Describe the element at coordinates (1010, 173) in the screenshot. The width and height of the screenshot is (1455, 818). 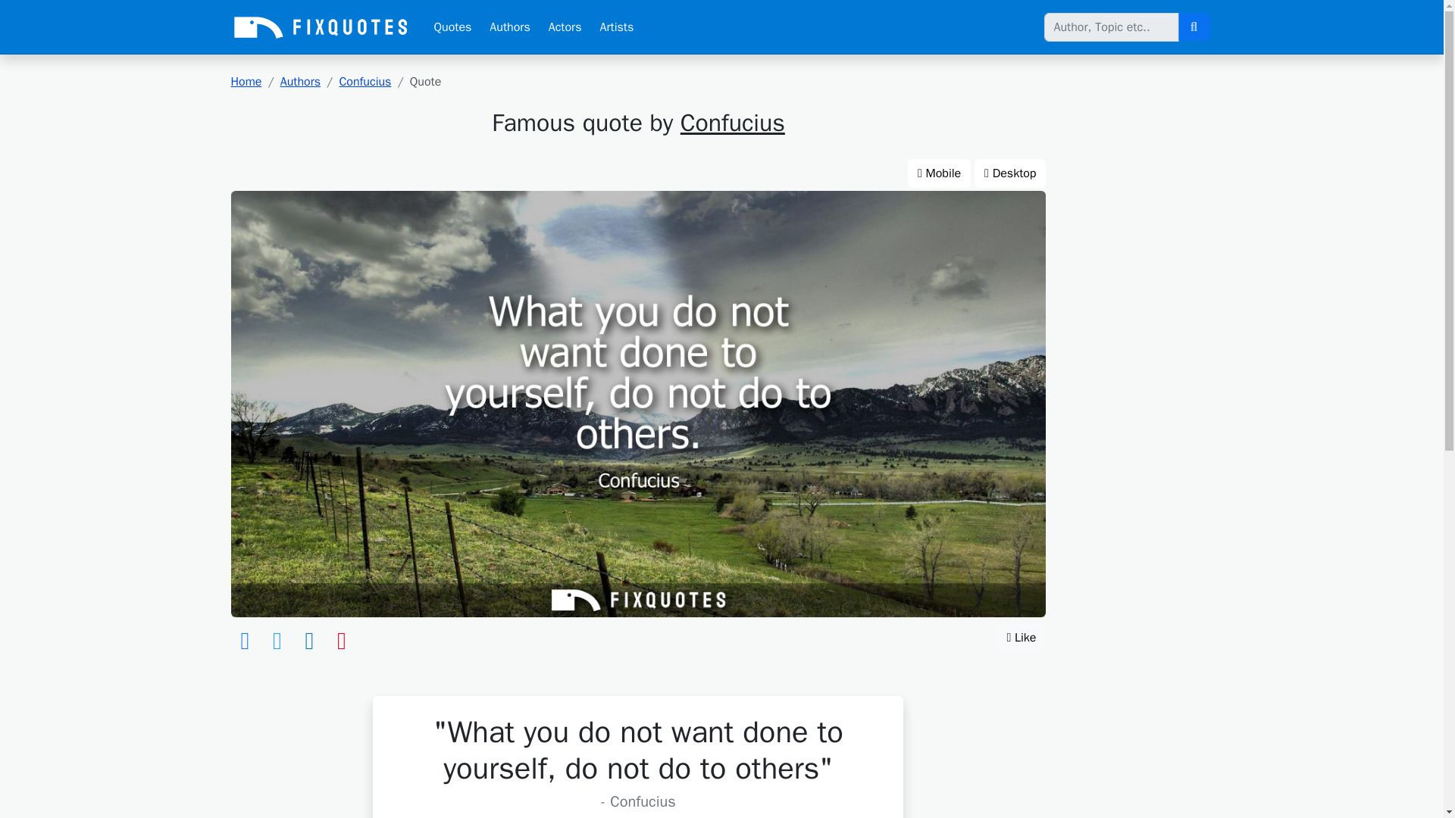
I see `Desktop` at that location.